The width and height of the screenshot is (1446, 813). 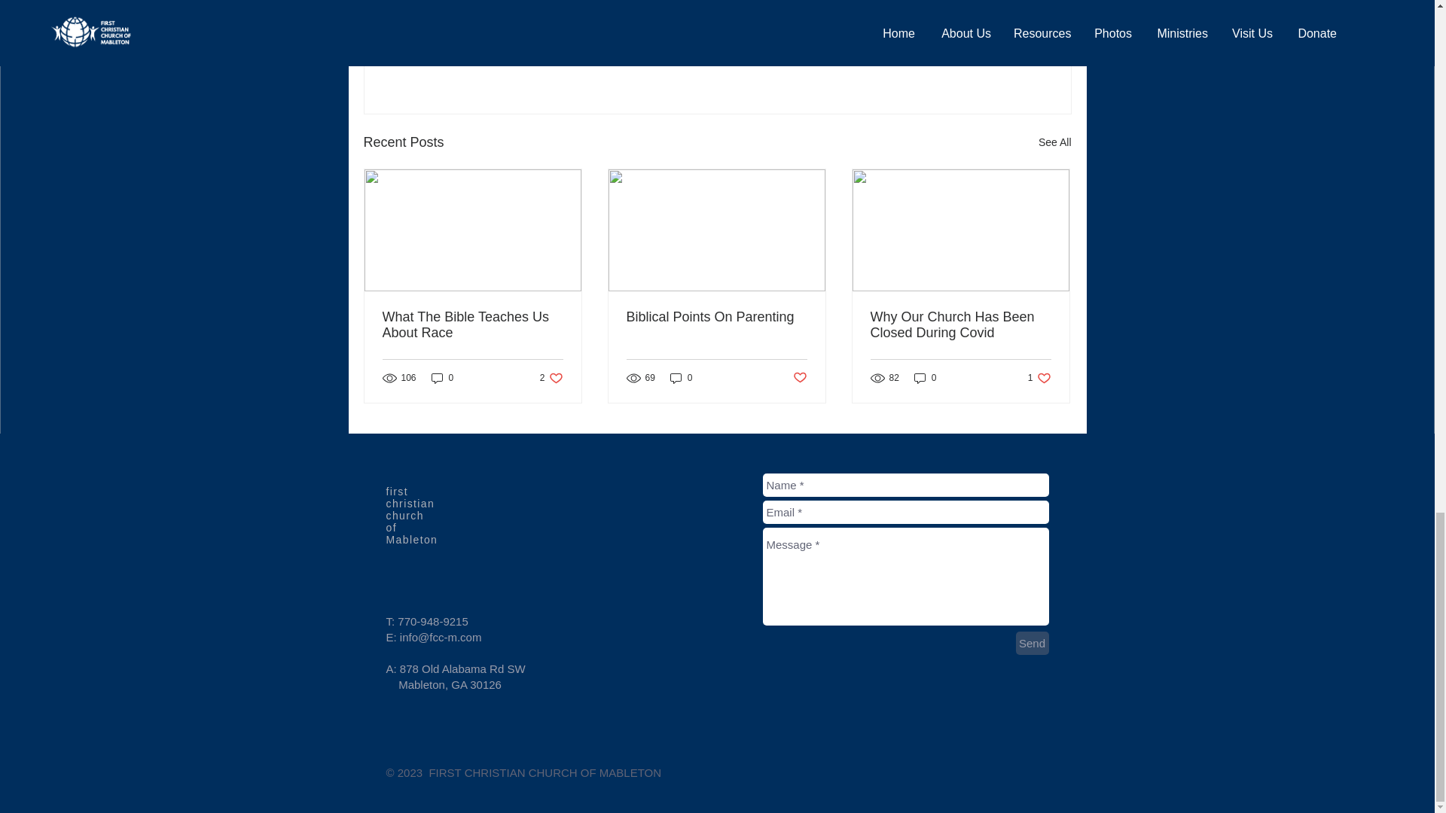 What do you see at coordinates (800, 378) in the screenshot?
I see `Post not marked as liked` at bounding box center [800, 378].